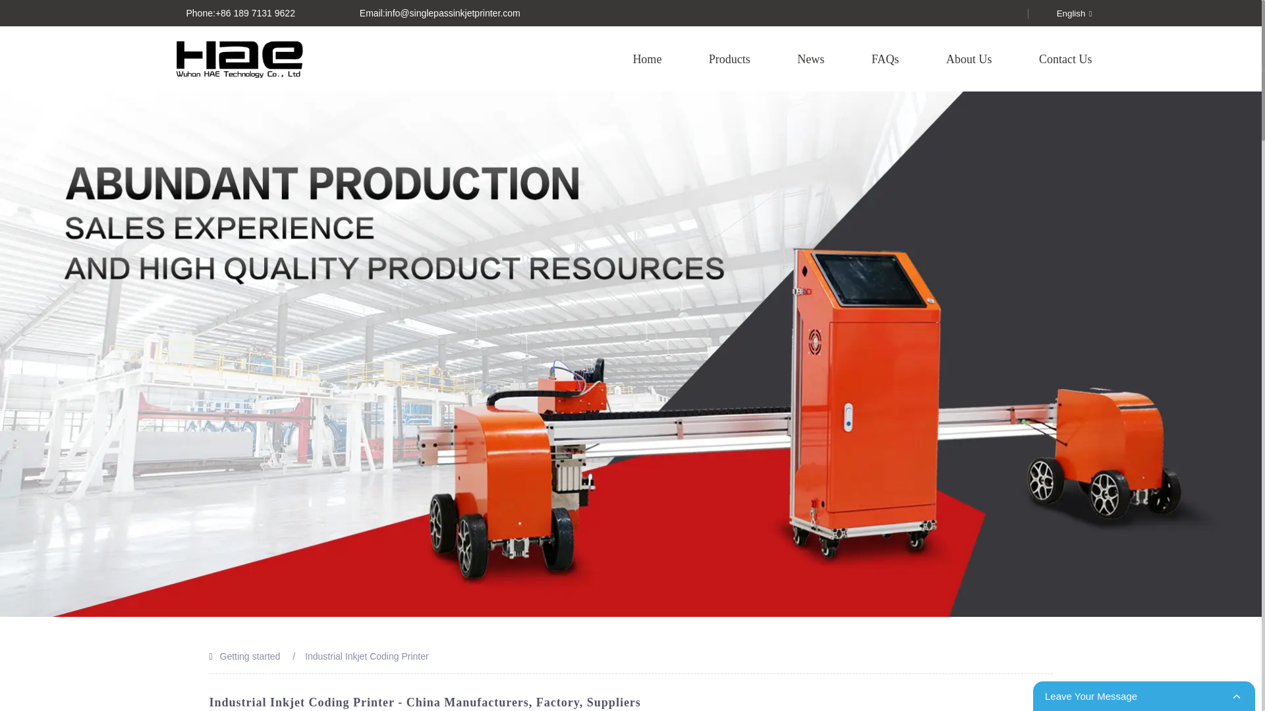 The height and width of the screenshot is (711, 1265). Describe the element at coordinates (366, 656) in the screenshot. I see `Industrial Inkjet Coding Printer` at that location.